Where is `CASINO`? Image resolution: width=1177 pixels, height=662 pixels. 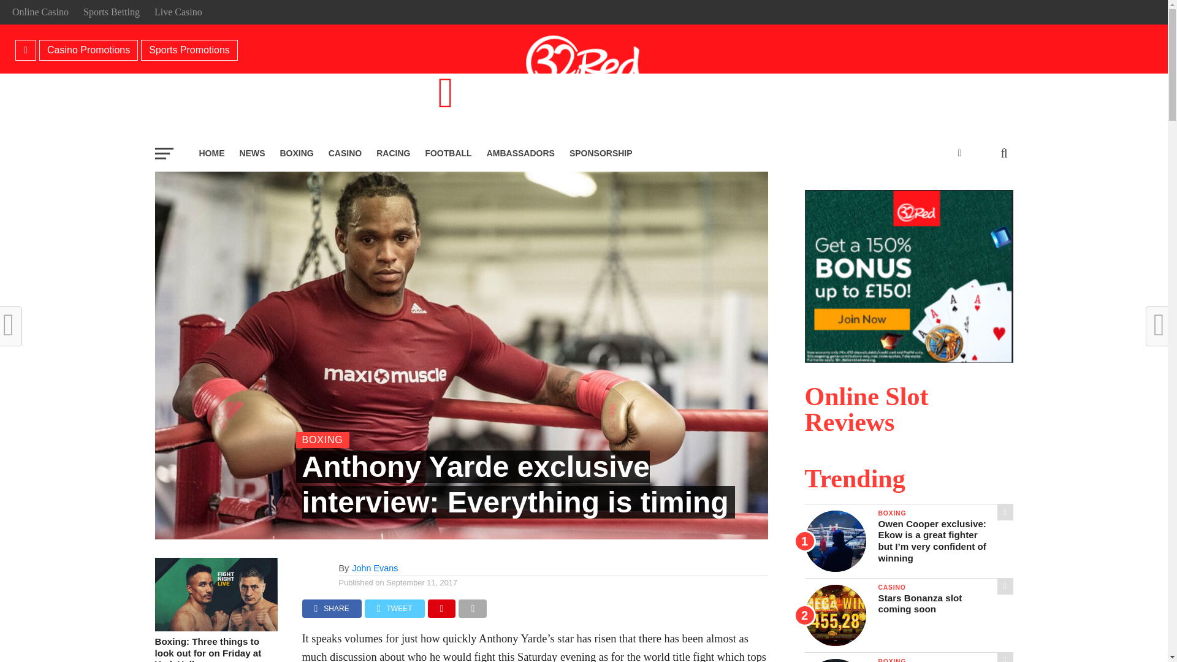
CASINO is located at coordinates (345, 153).